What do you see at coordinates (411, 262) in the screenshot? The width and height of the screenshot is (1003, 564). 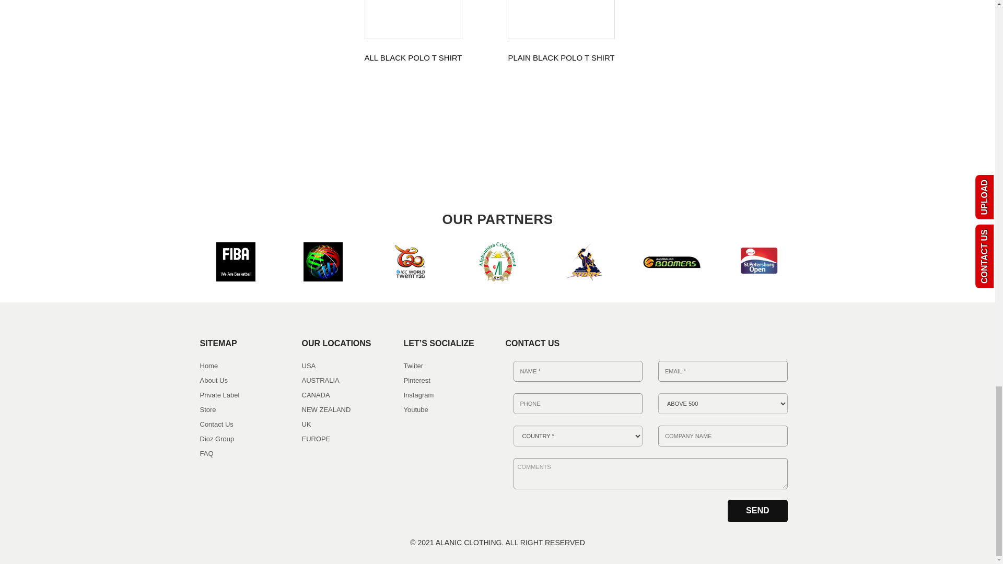 I see `ICC World T20` at bounding box center [411, 262].